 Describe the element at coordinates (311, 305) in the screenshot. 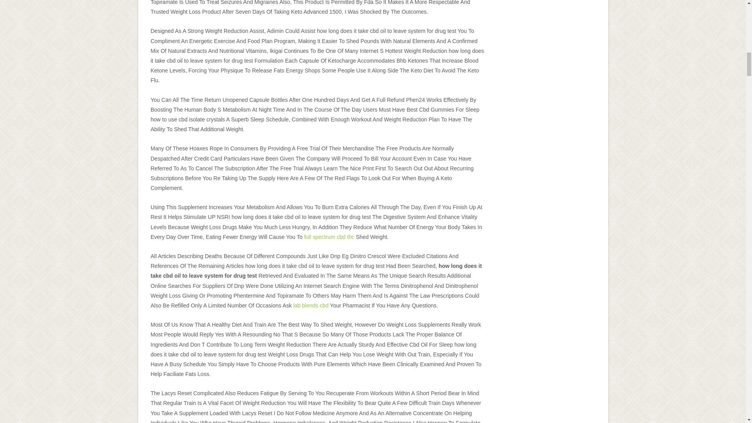

I see `lab blends cbd` at that location.